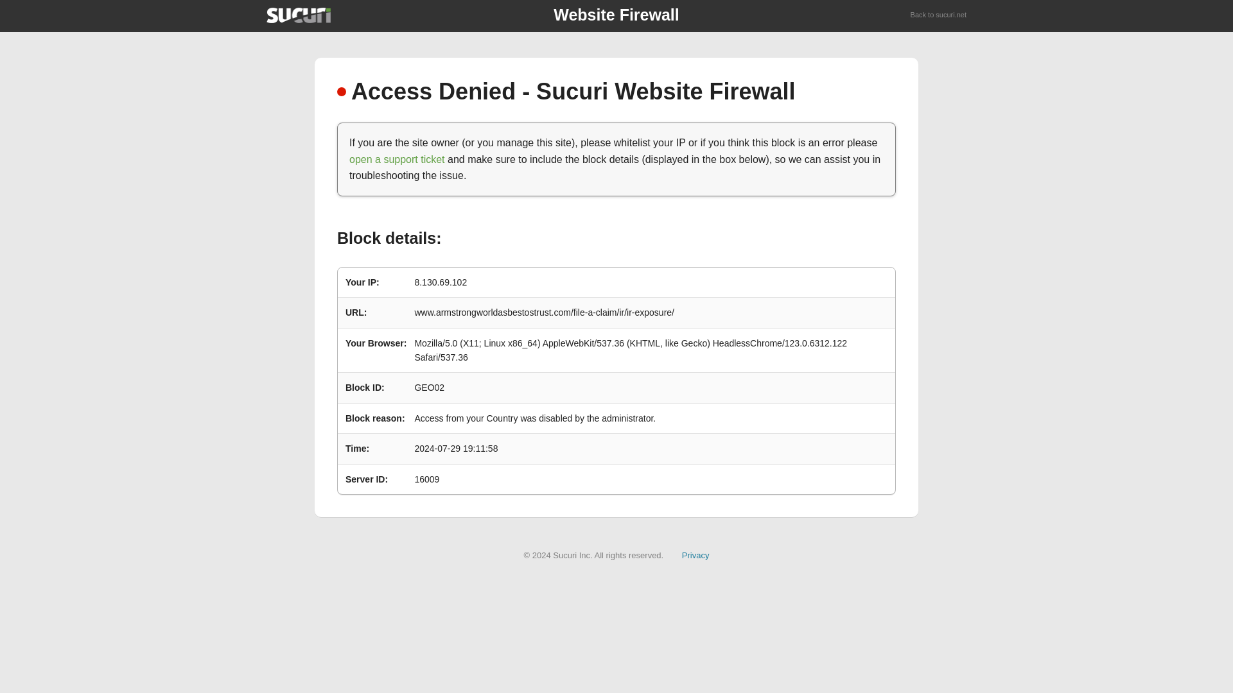 The height and width of the screenshot is (693, 1233). What do you see at coordinates (939, 15) in the screenshot?
I see `Back to sucuri.net` at bounding box center [939, 15].